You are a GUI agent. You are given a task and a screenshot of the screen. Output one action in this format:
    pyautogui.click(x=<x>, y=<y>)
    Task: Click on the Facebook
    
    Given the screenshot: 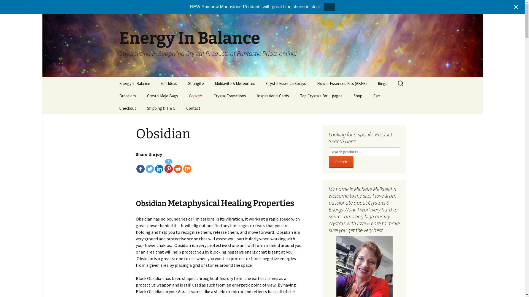 What is the action you would take?
    pyautogui.click(x=140, y=166)
    